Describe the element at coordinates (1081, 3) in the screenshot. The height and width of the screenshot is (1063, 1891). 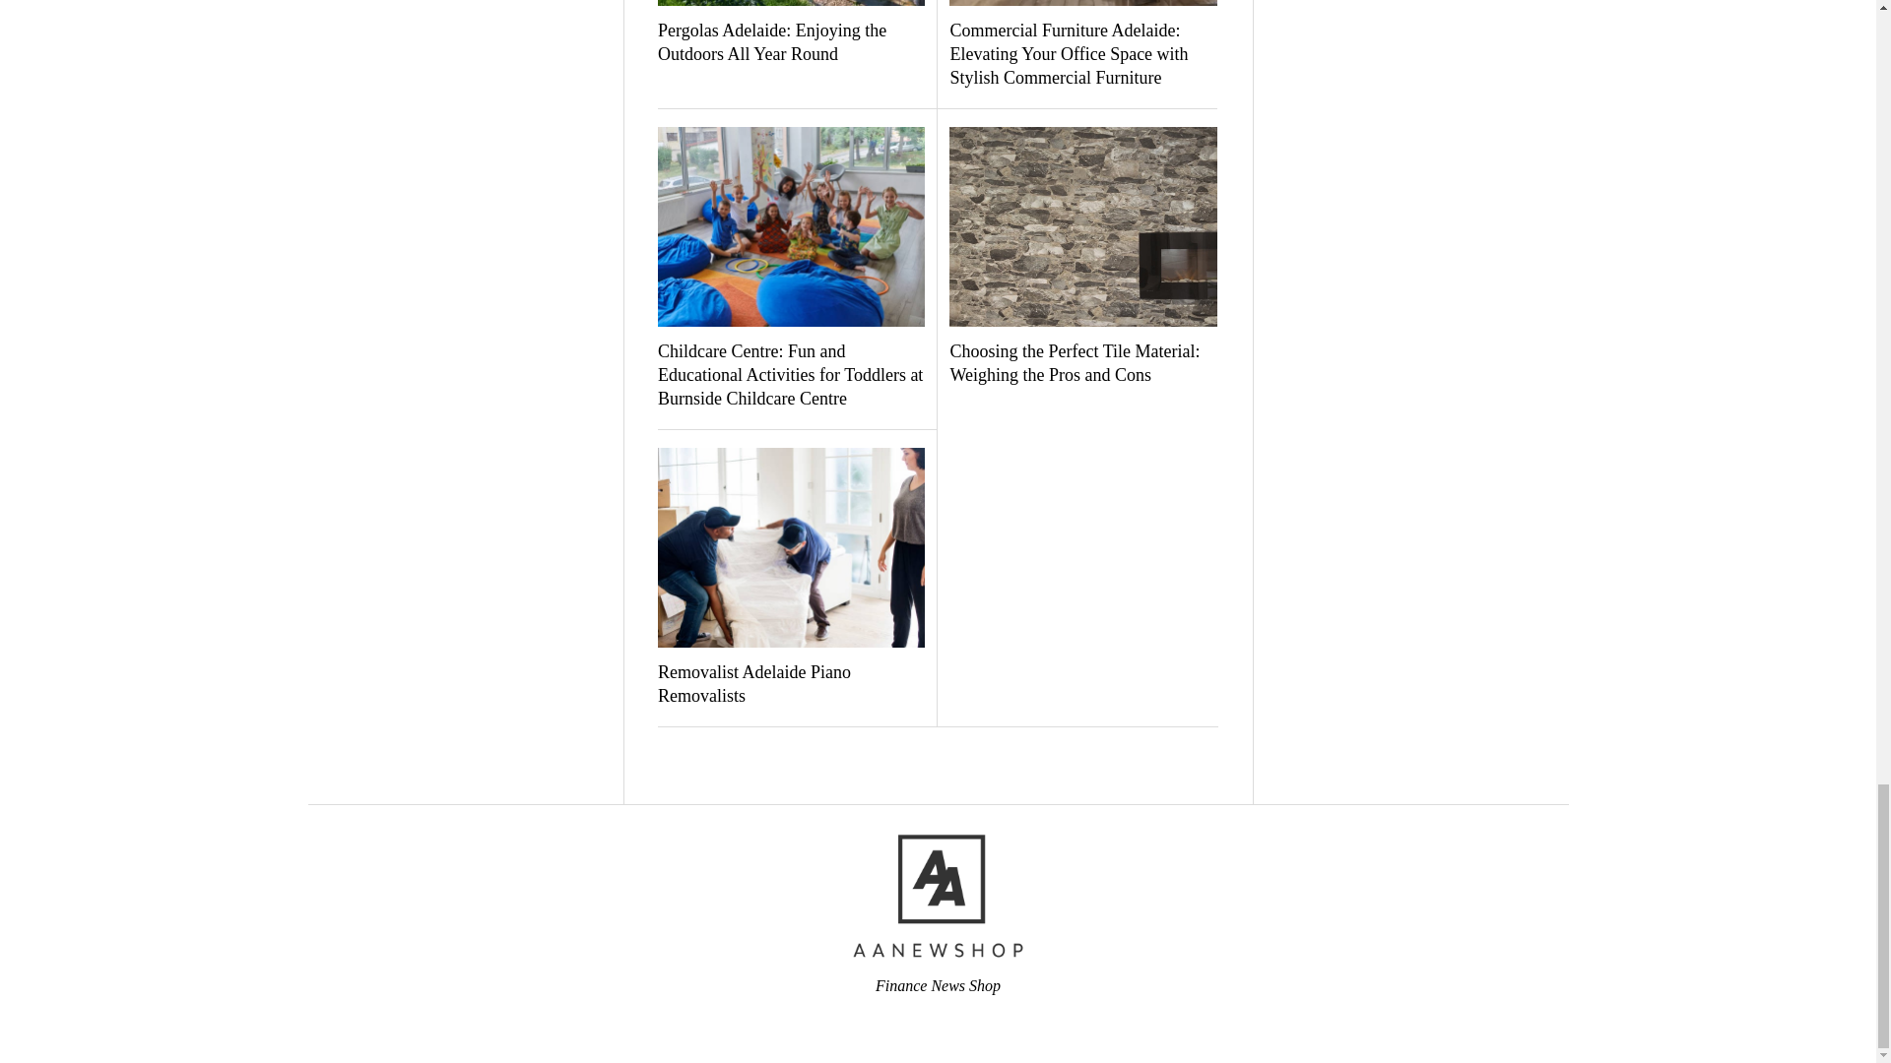
I see `commercial furniture Adelaide` at that location.